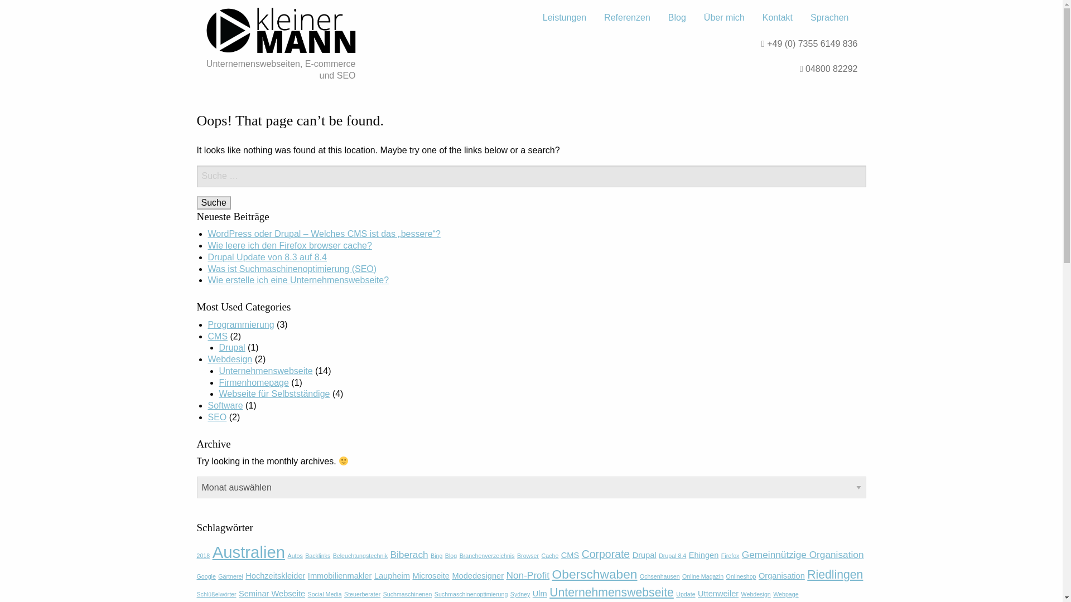 The image size is (1071, 602). Describe the element at coordinates (296, 556) in the screenshot. I see `Autos` at that location.